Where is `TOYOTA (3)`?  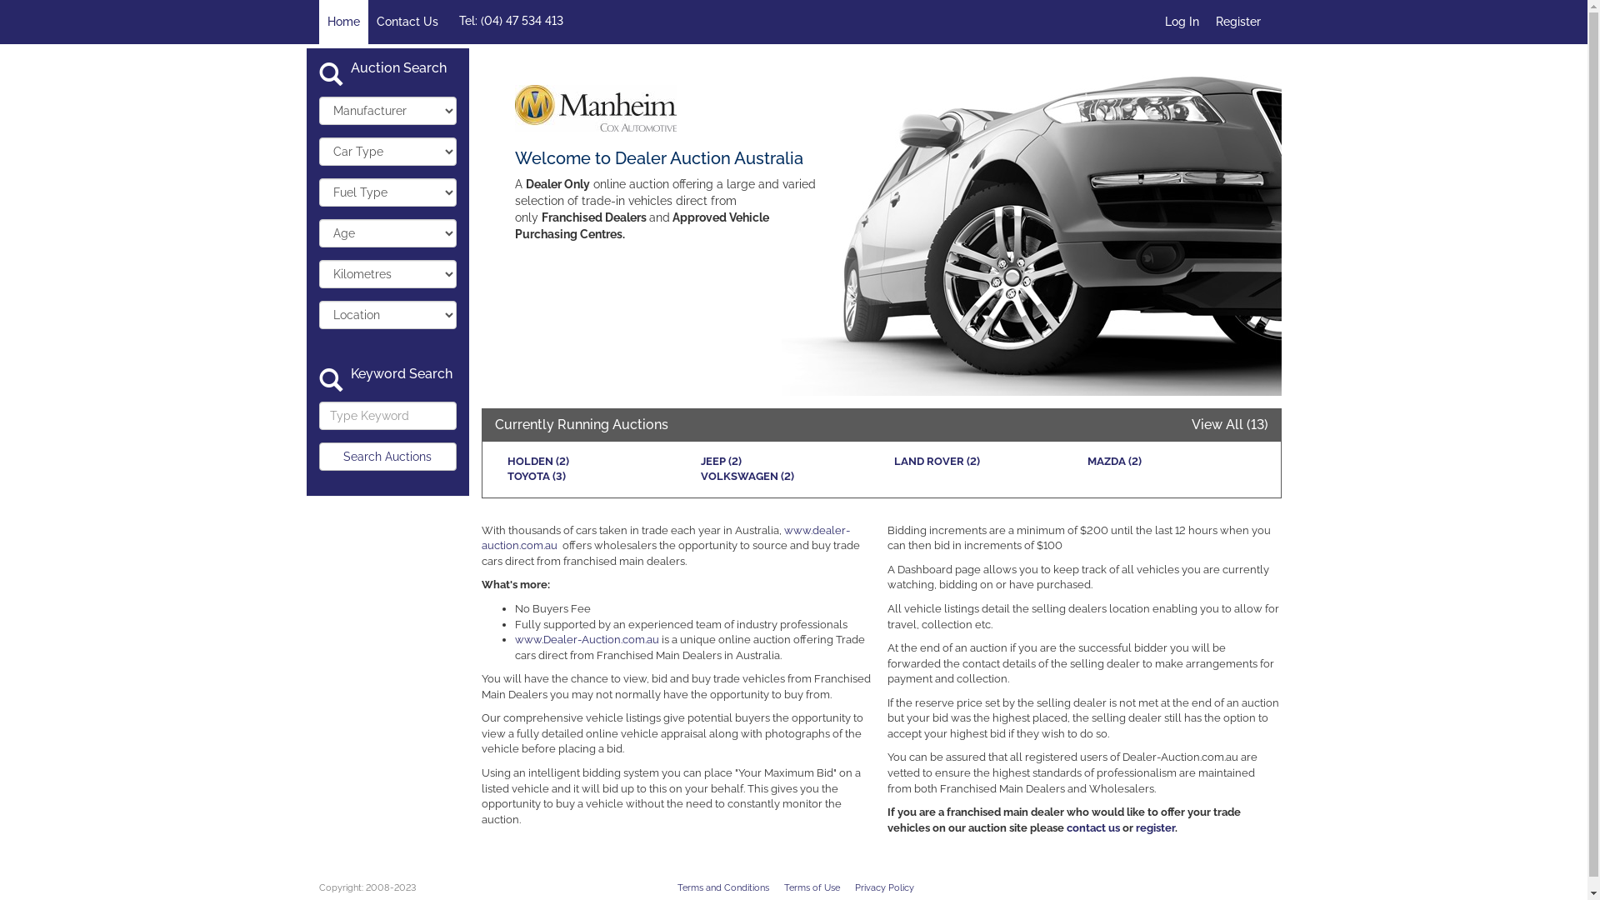
TOYOTA (3) is located at coordinates (536, 477).